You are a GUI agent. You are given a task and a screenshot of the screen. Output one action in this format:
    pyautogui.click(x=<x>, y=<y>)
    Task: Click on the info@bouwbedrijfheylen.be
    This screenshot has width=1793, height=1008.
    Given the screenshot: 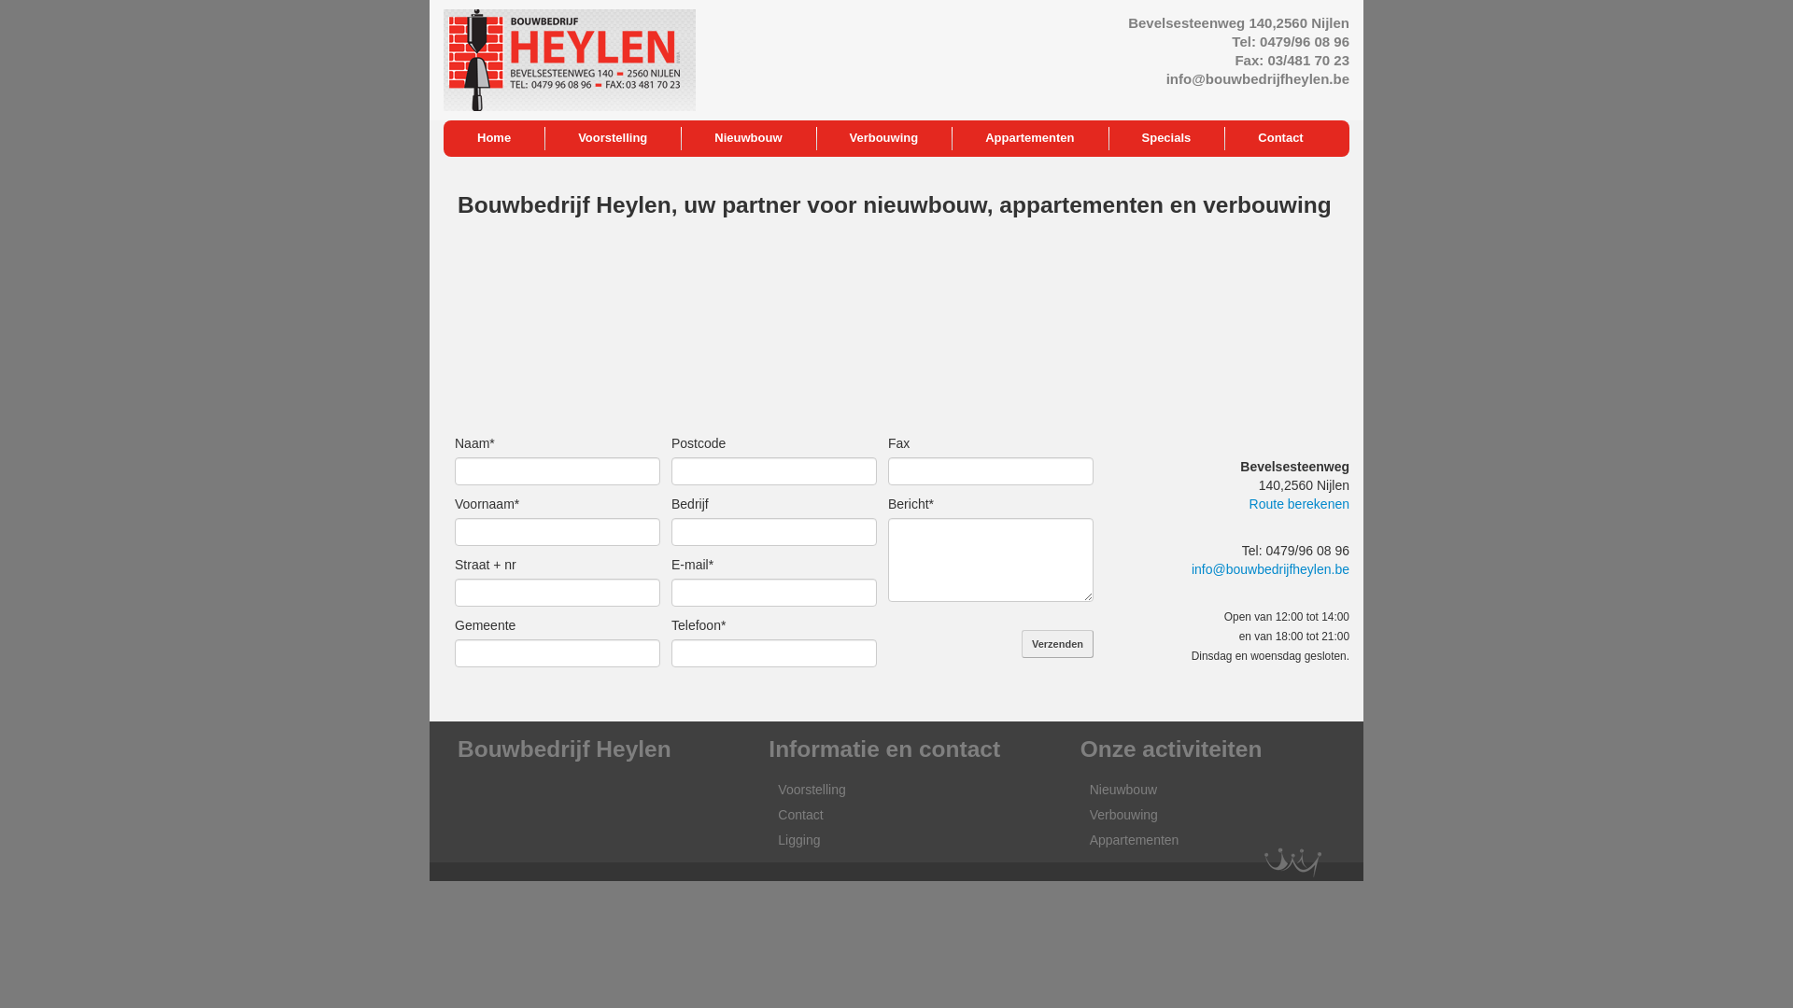 What is the action you would take?
    pyautogui.click(x=1270, y=569)
    